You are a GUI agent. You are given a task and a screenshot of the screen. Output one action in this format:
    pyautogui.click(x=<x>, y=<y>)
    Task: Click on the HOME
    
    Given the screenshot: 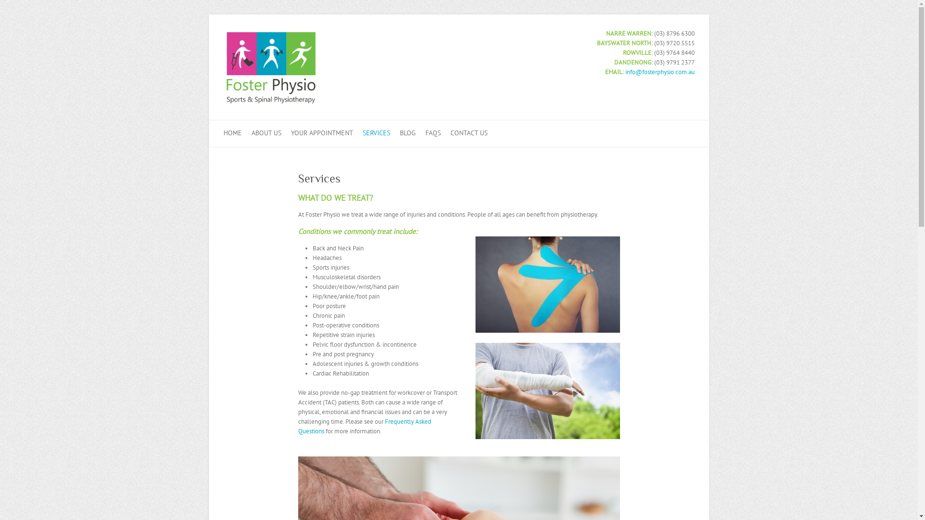 What is the action you would take?
    pyautogui.click(x=233, y=134)
    